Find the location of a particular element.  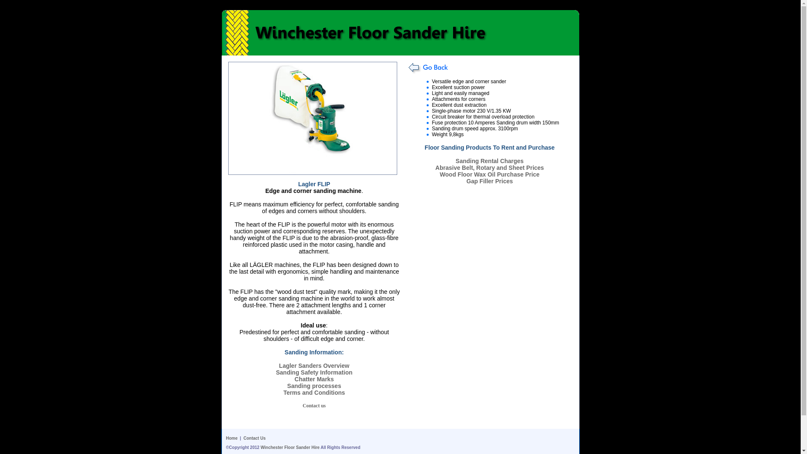

Abrasive Belt, Rotary and Sheet Prices is located at coordinates (490, 167).